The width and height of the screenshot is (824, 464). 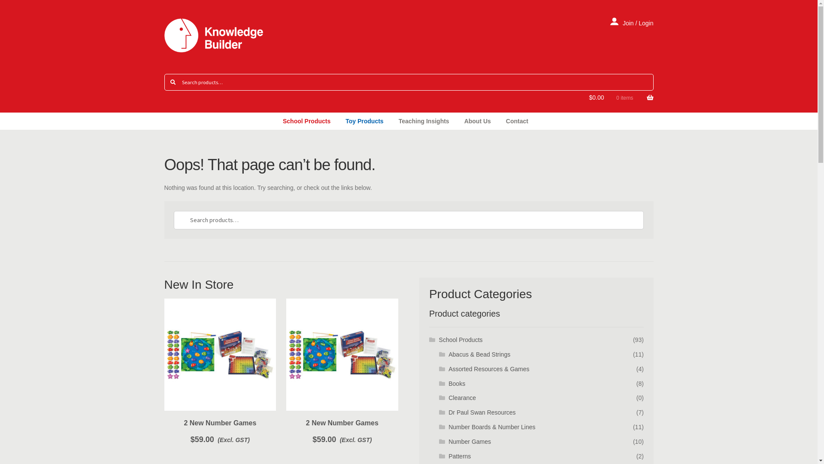 I want to click on Assorted Resources & Games, so click(x=489, y=369).